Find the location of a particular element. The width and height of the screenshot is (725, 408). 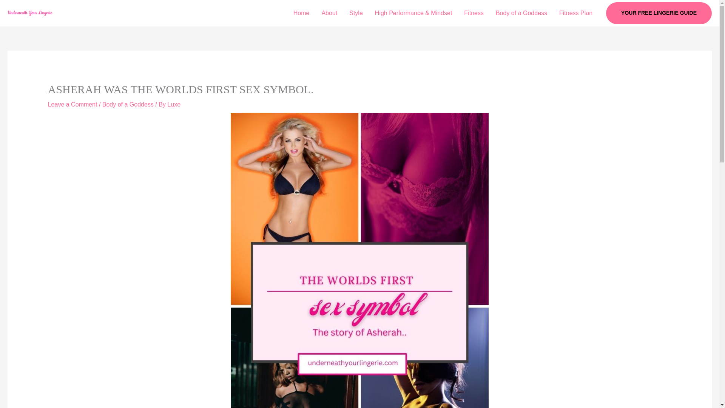

Leave a Comment is located at coordinates (72, 104).